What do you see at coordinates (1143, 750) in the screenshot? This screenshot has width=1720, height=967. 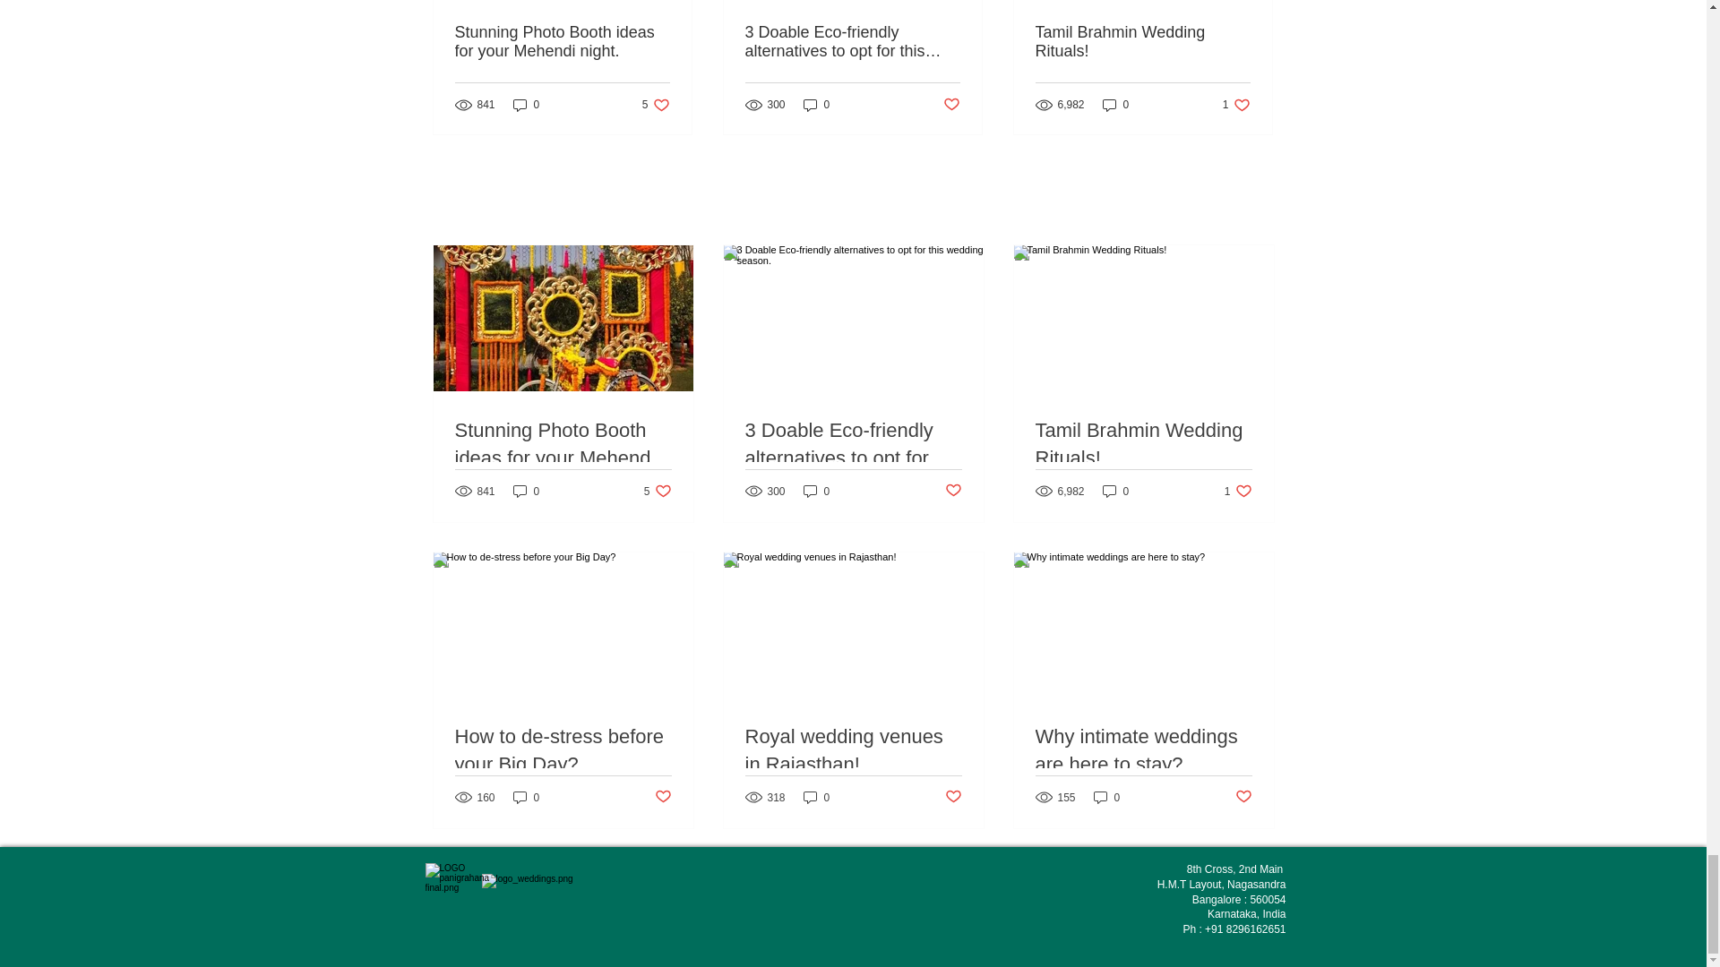 I see `0` at bounding box center [1143, 750].